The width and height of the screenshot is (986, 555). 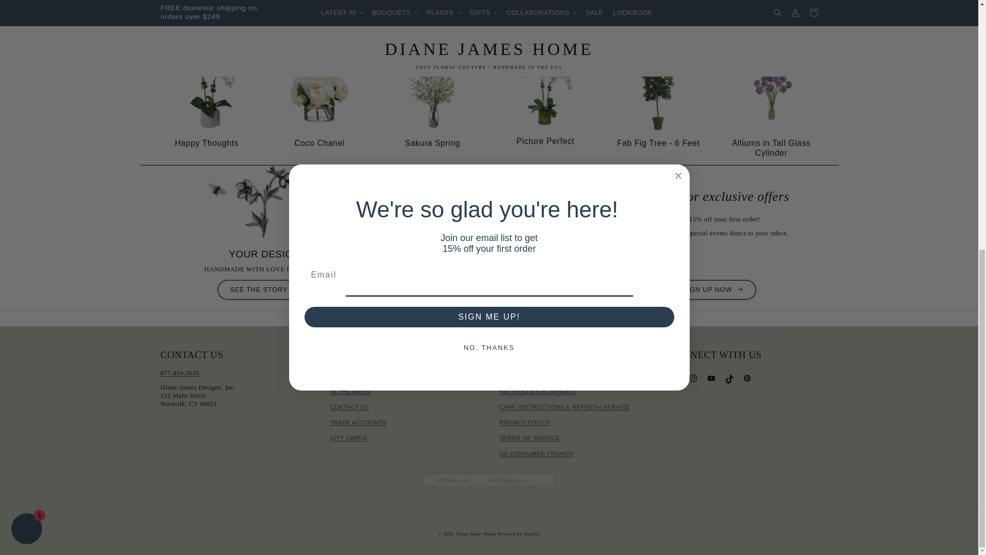 What do you see at coordinates (27, 78) in the screenshot?
I see `Shopify online store chat` at bounding box center [27, 78].